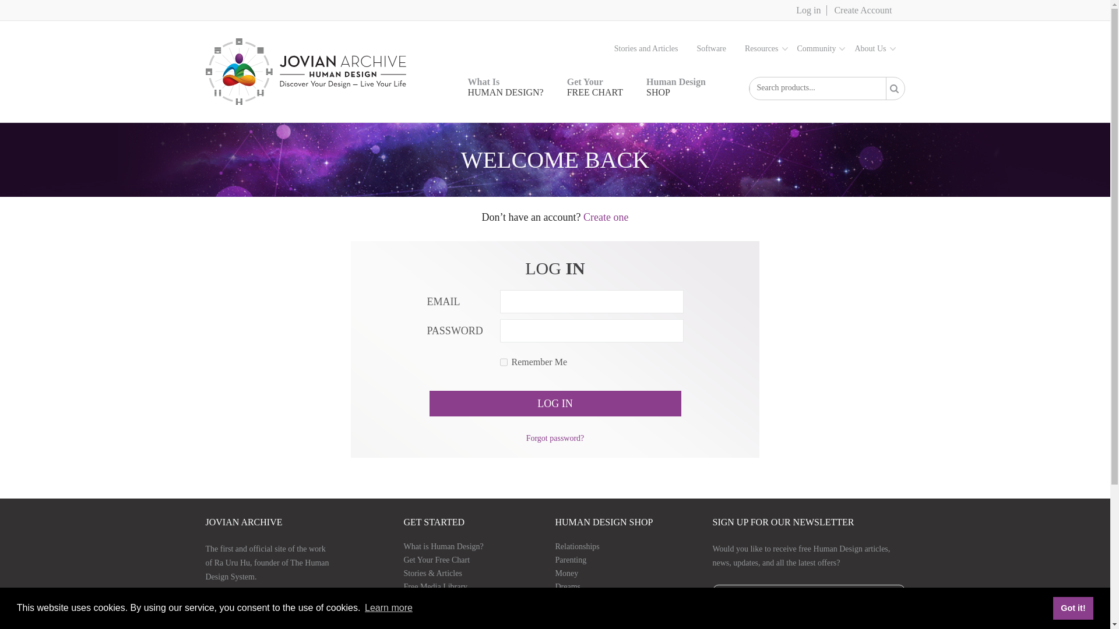 This screenshot has width=1119, height=629. I want to click on Stories and Articles, so click(716, 48).